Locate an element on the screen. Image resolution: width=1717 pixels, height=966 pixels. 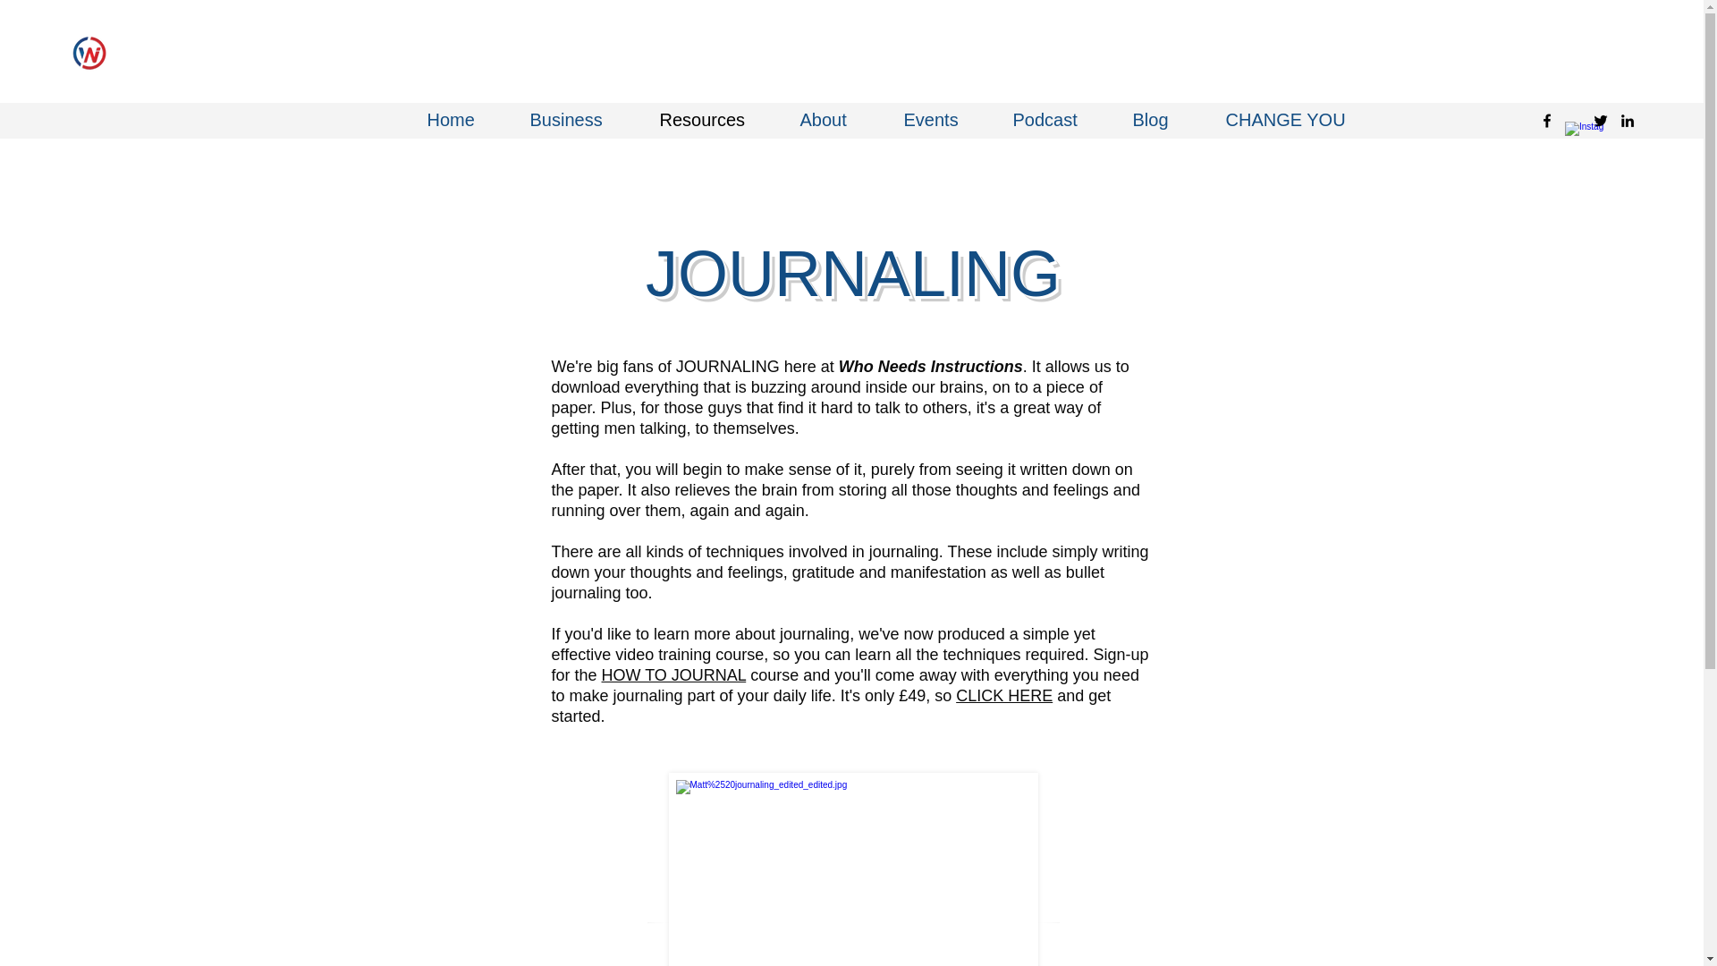
Blog is located at coordinates (1165, 120).